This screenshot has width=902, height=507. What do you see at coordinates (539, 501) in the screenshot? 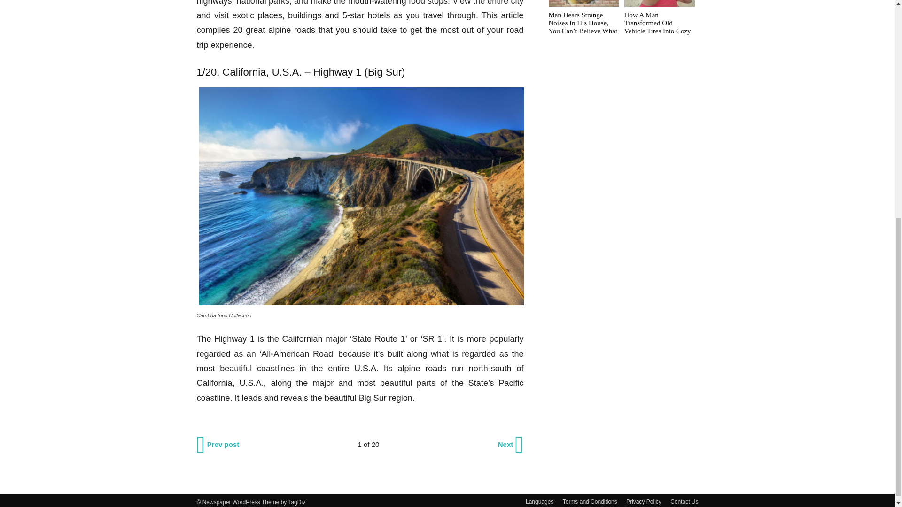
I see `Languages` at bounding box center [539, 501].